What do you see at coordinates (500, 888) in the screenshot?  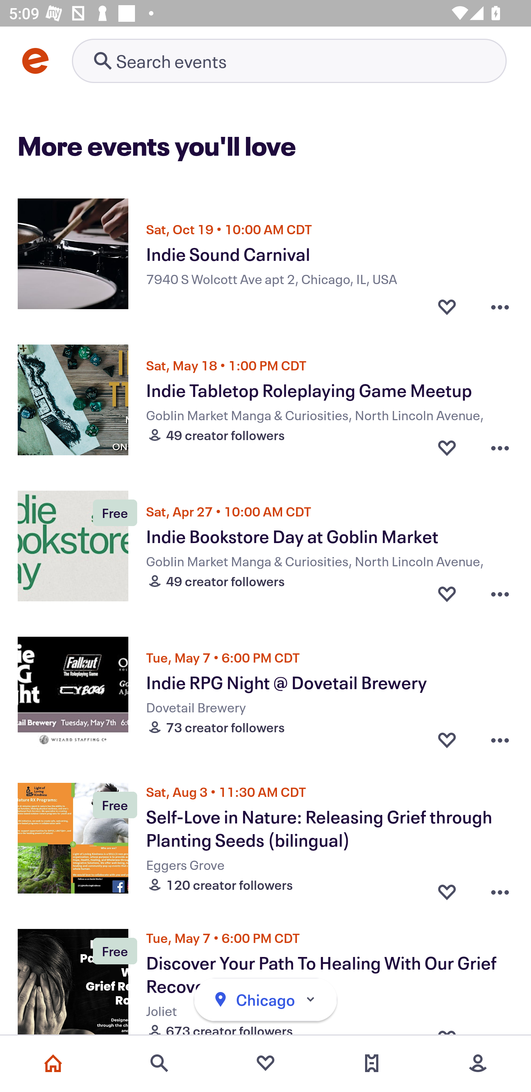 I see `Overflow menu button` at bounding box center [500, 888].